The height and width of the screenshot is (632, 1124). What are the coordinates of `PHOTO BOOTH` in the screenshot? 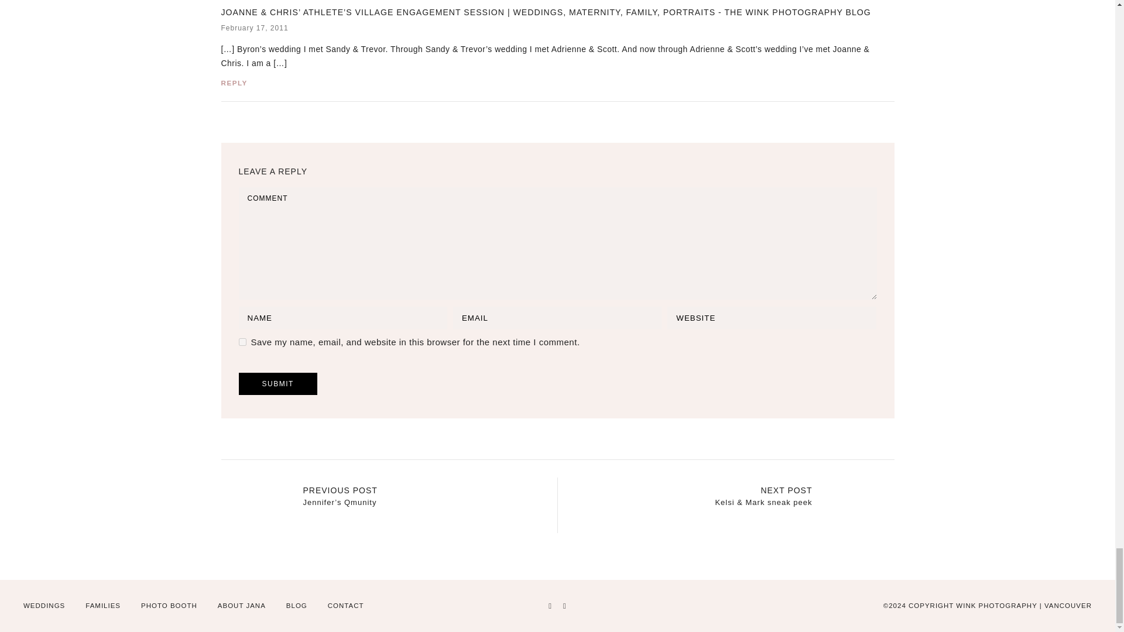 It's located at (169, 606).